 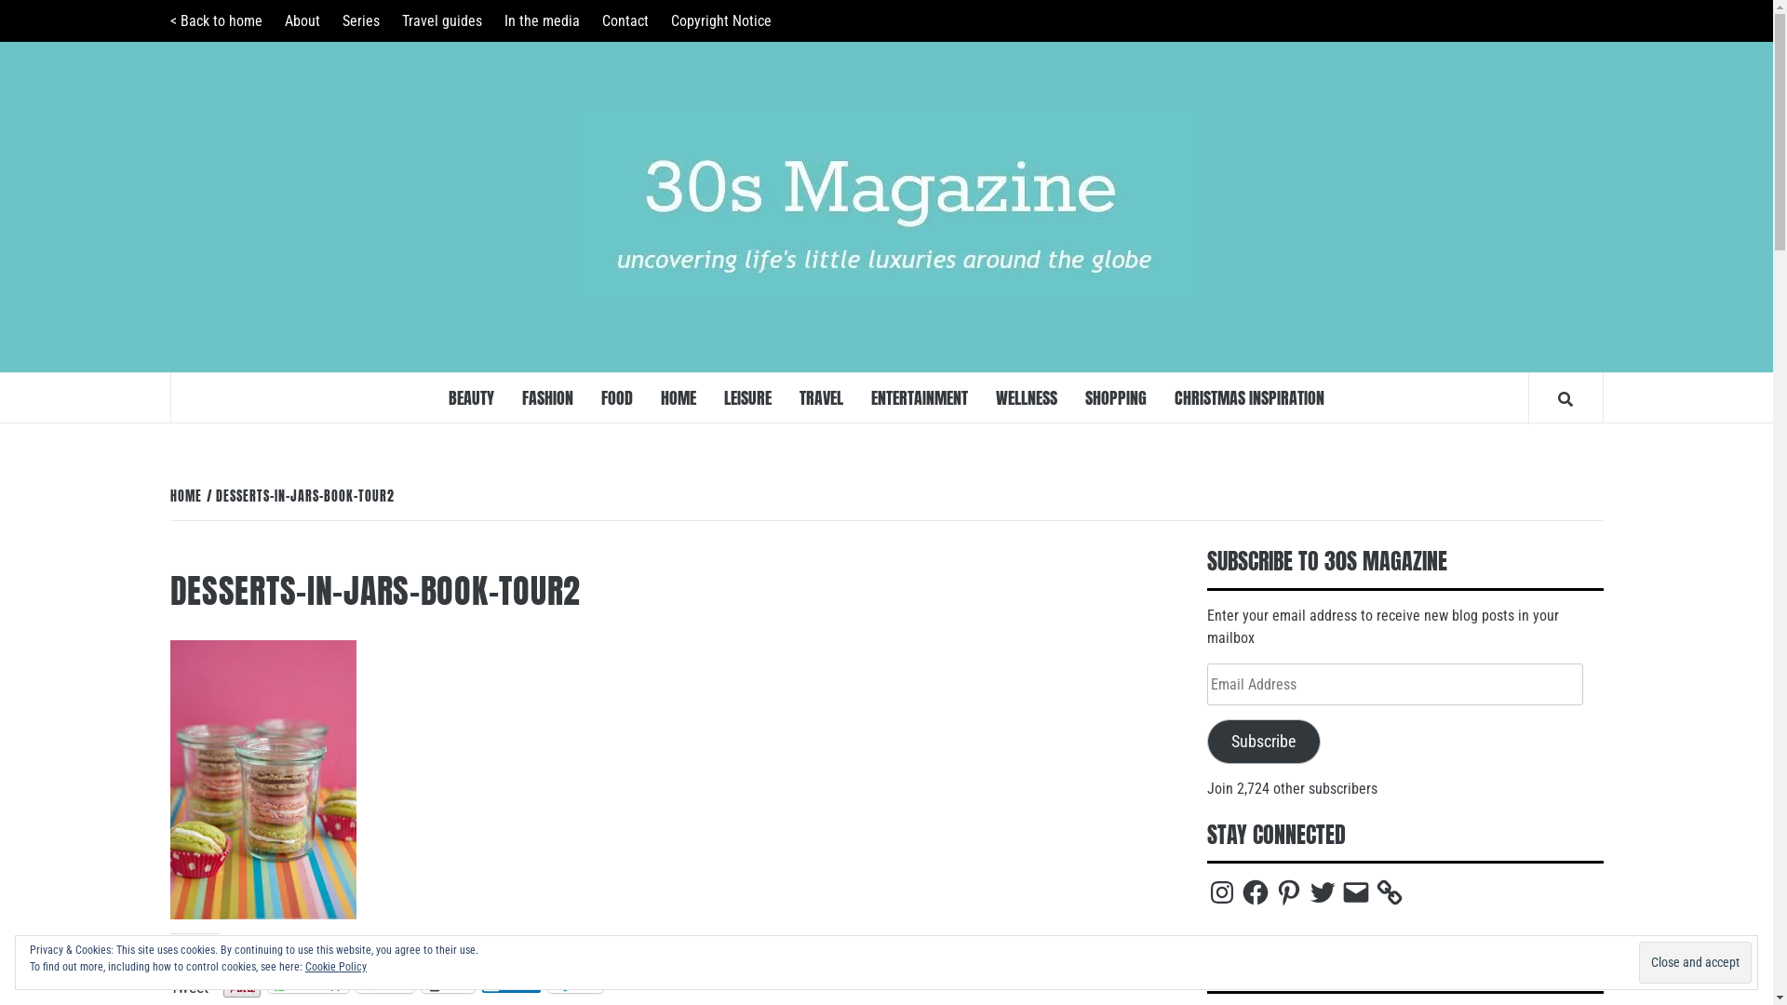 I want to click on SHOPPING, so click(x=1116, y=398).